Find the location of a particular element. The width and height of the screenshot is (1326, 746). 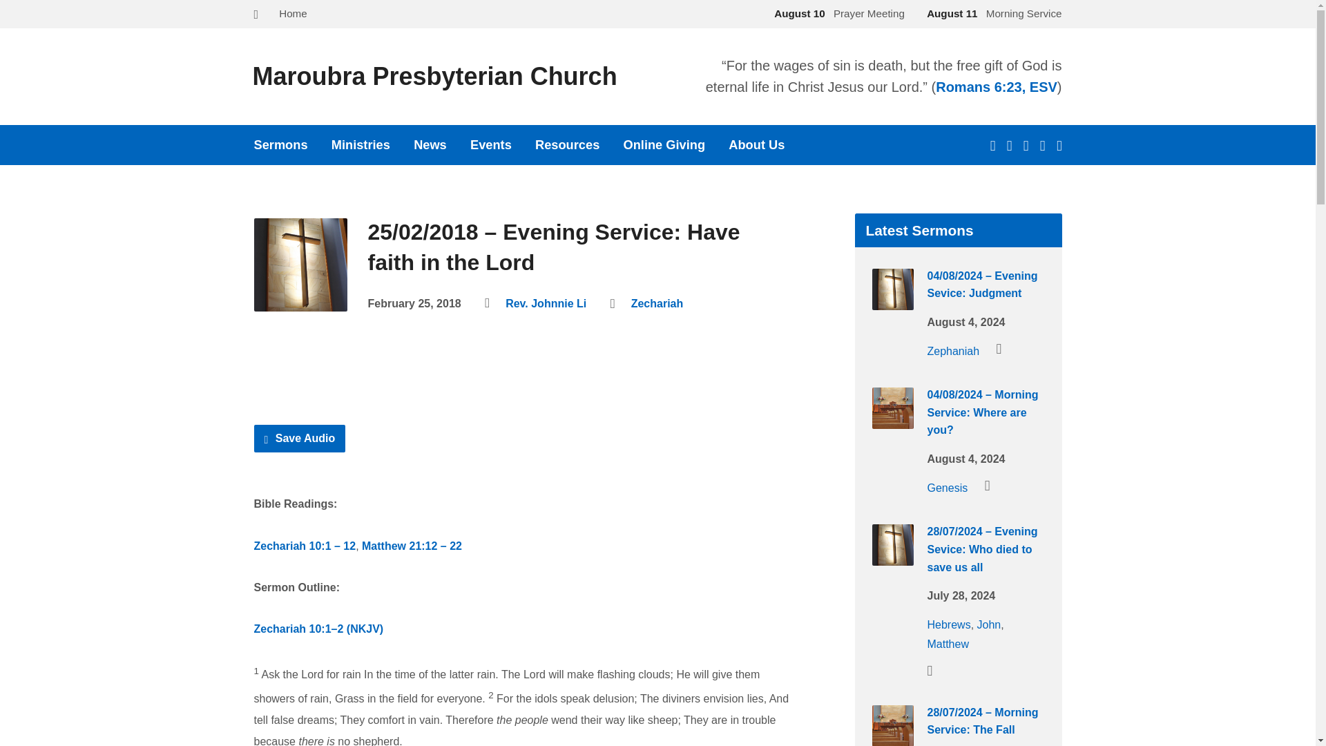

Maroubra Presbyterian Church is located at coordinates (435, 76).